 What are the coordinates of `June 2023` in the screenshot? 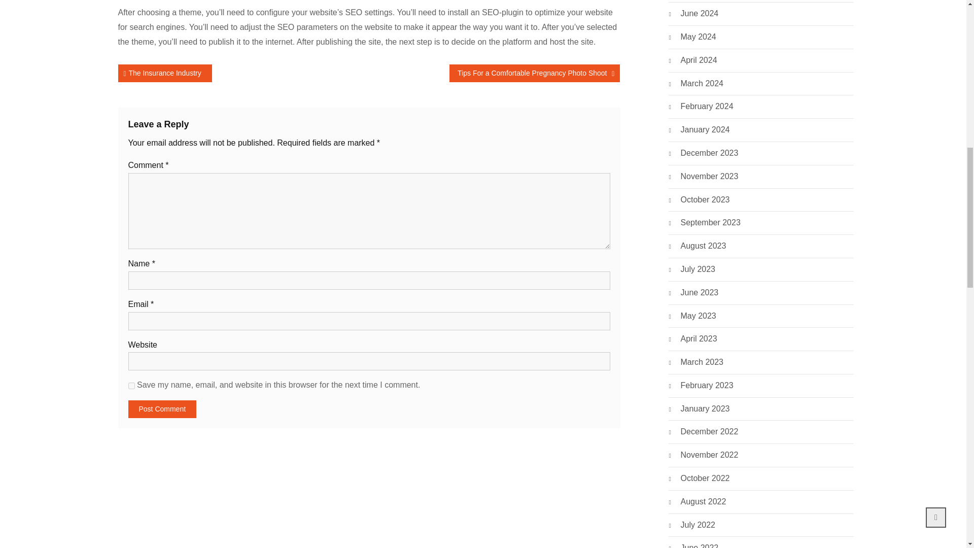 It's located at (700, 292).